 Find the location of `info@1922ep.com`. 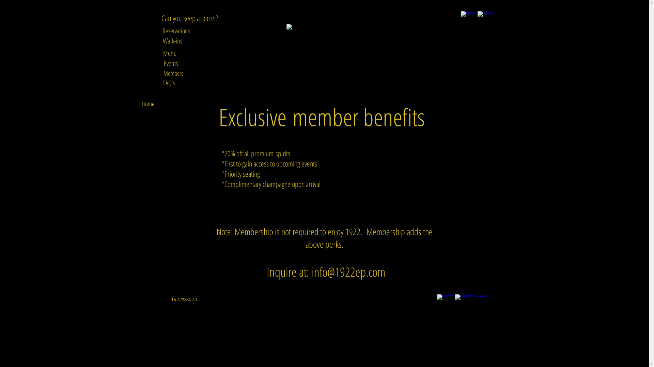

info@1922ep.com is located at coordinates (349, 272).